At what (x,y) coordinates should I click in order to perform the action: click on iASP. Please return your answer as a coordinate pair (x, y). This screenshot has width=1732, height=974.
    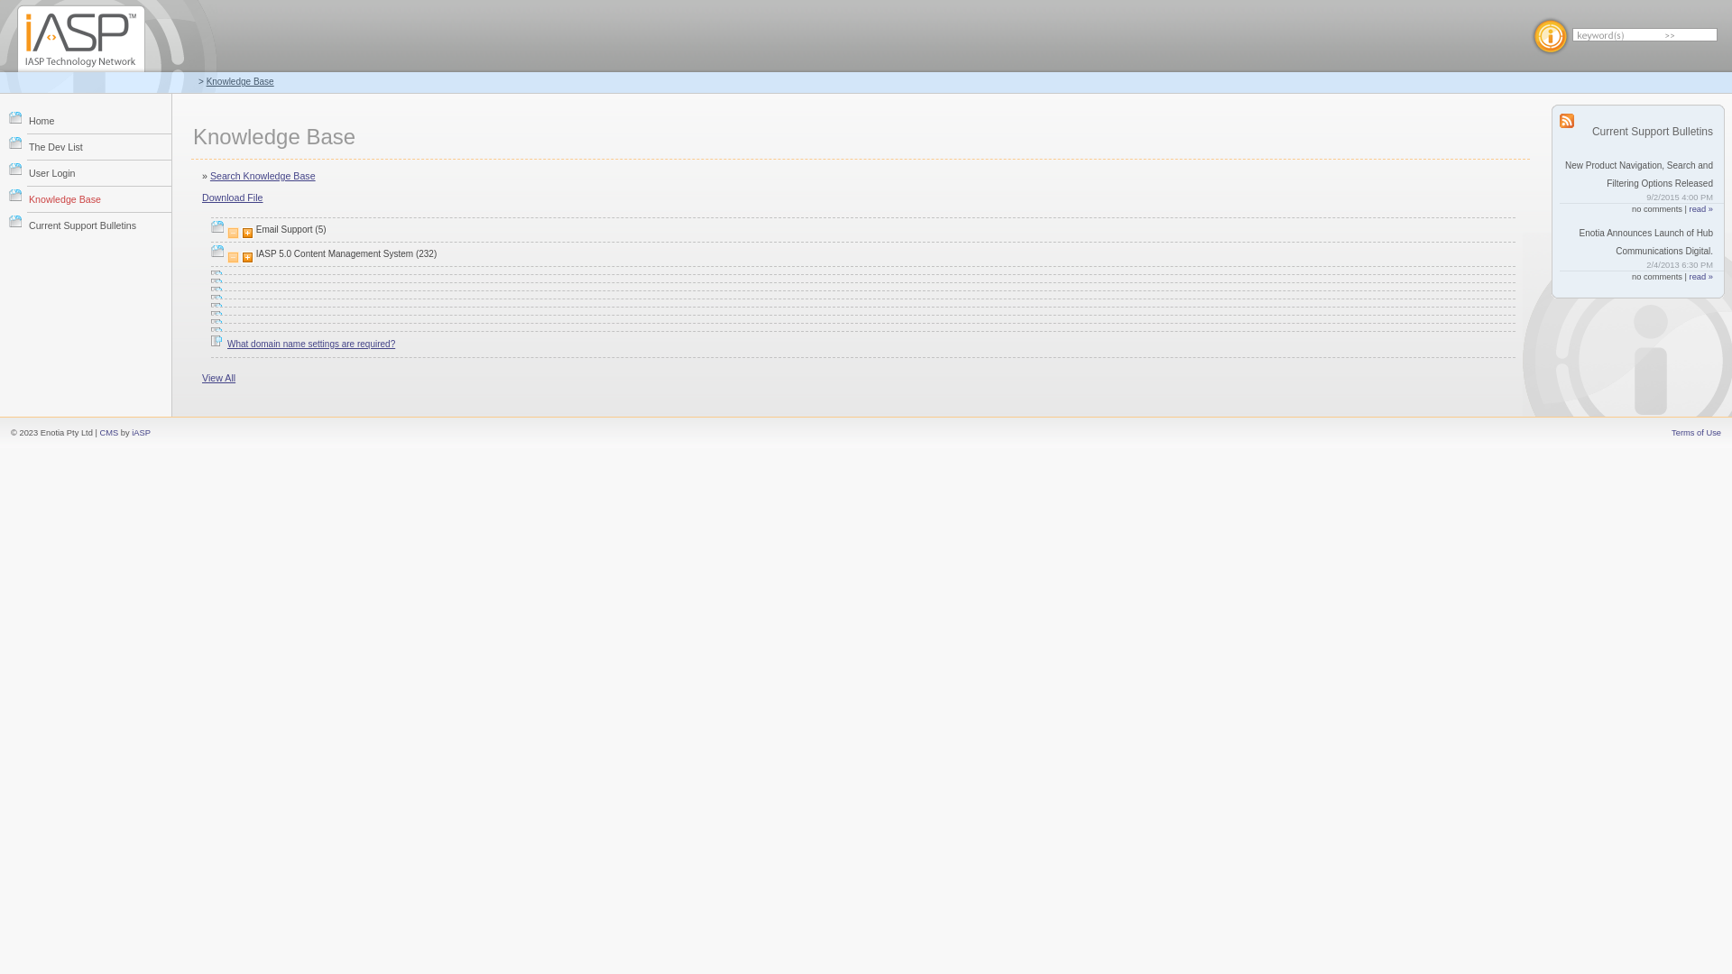
    Looking at the image, I should click on (141, 433).